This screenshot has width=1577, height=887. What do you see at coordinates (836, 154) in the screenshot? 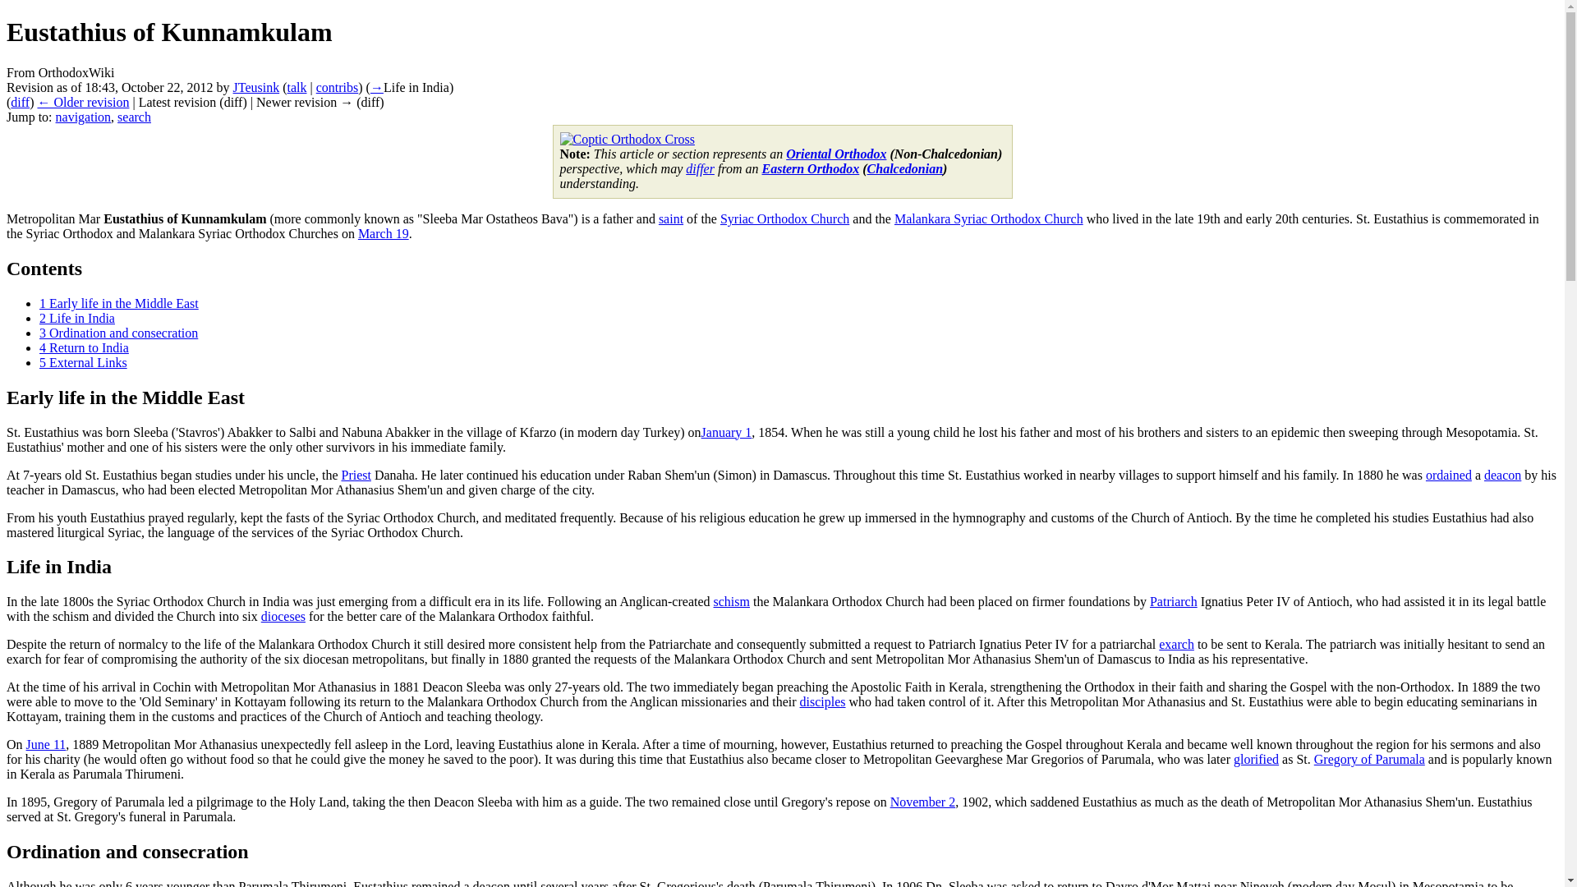
I see `Oriental Orthodox` at bounding box center [836, 154].